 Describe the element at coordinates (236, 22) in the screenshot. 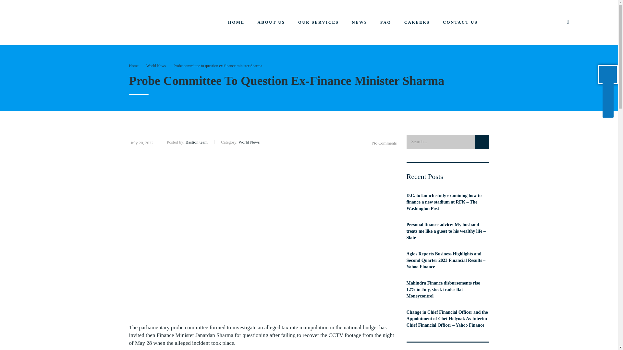

I see `HOME` at that location.